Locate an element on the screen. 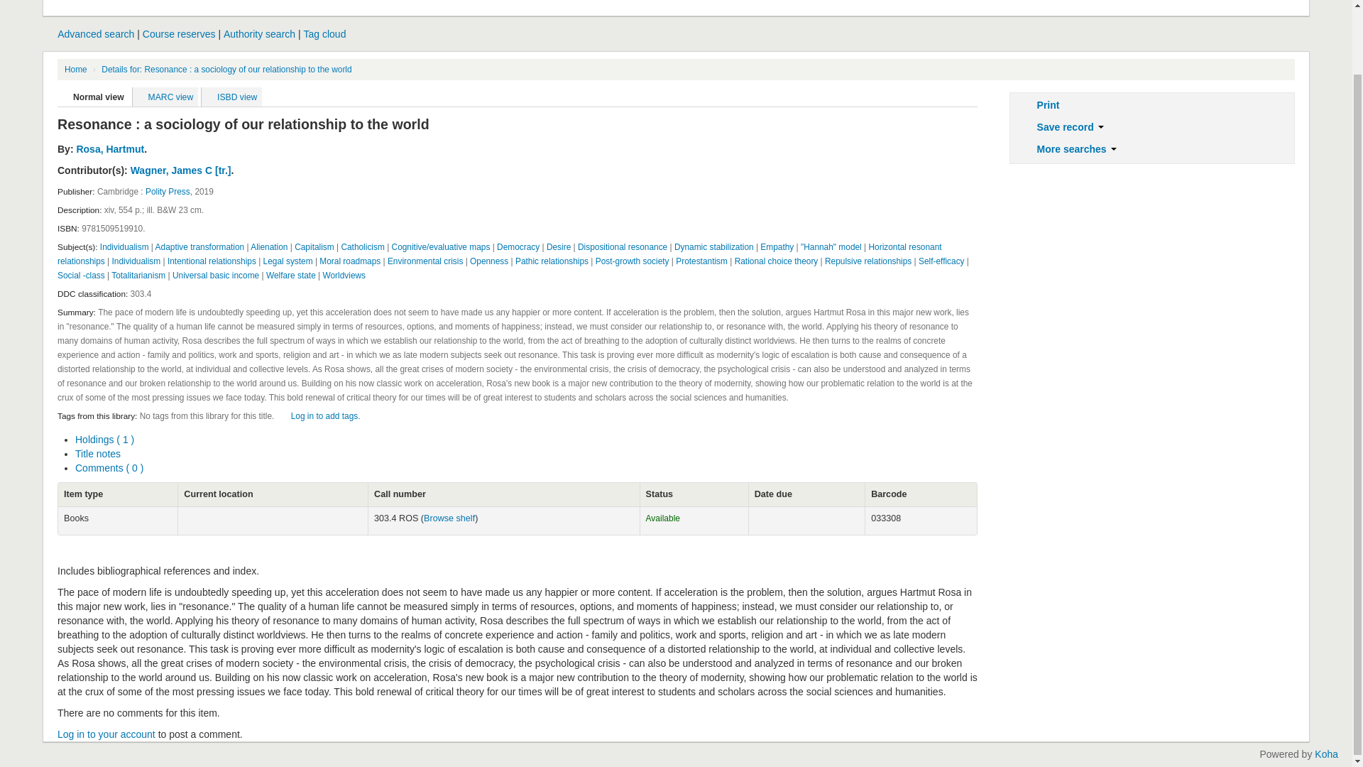  Home is located at coordinates (75, 69).